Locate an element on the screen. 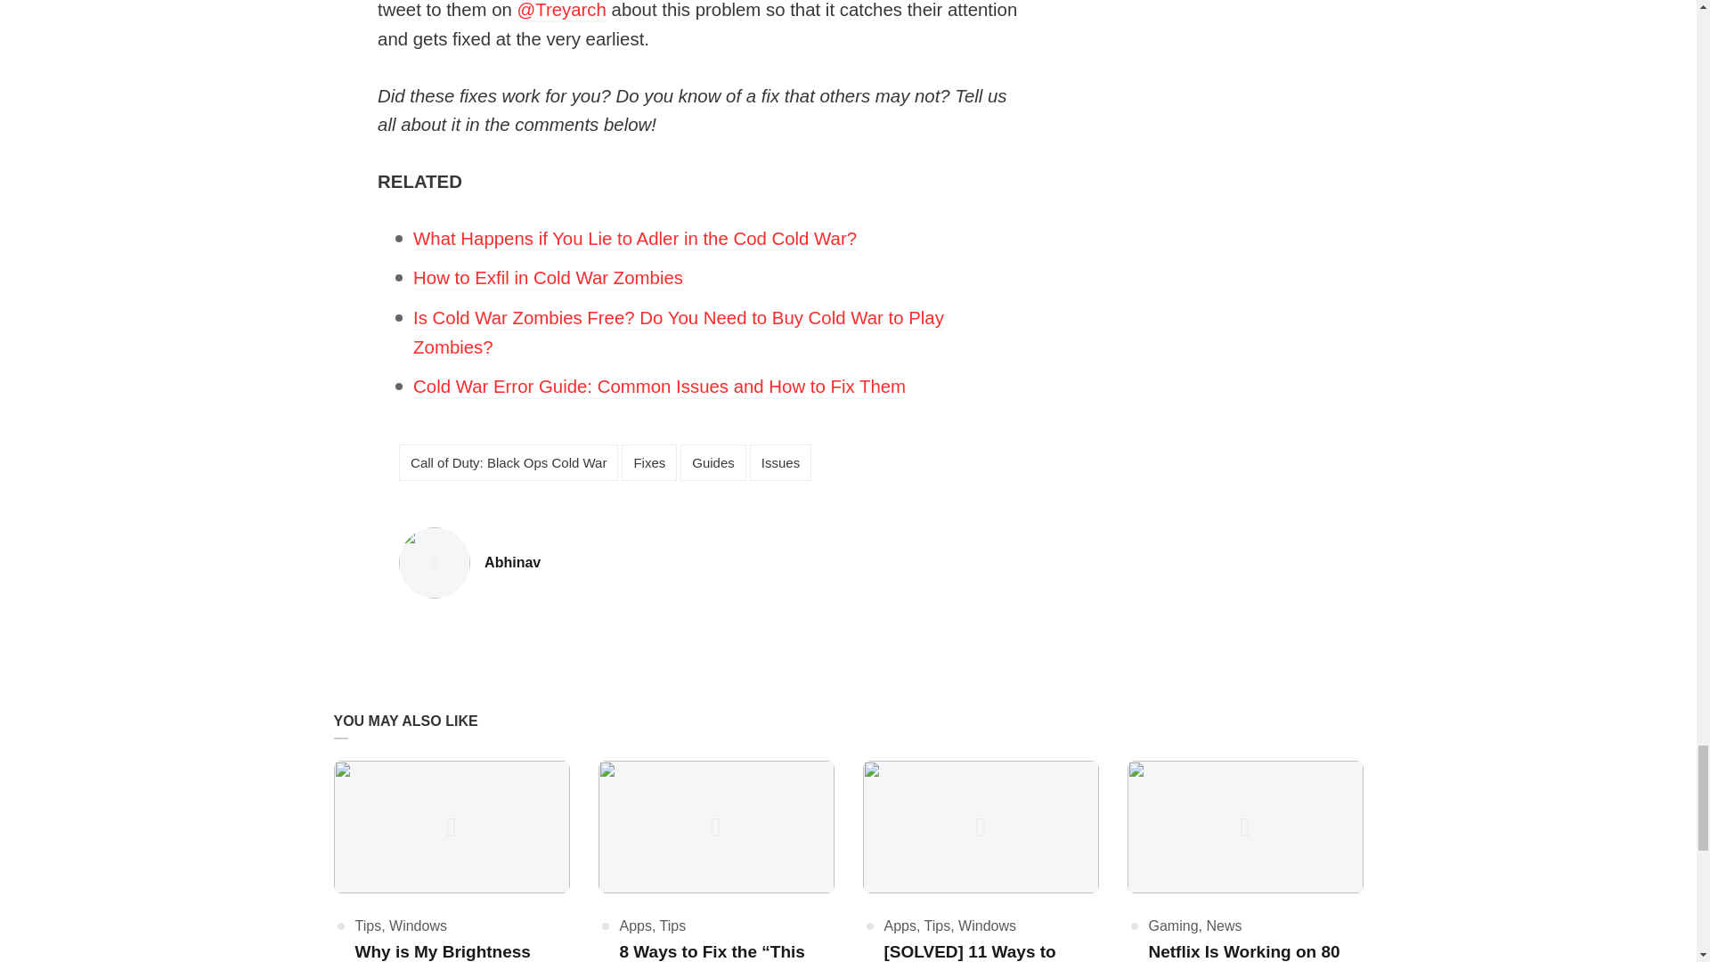 This screenshot has height=962, width=1710. Issues is located at coordinates (780, 462).